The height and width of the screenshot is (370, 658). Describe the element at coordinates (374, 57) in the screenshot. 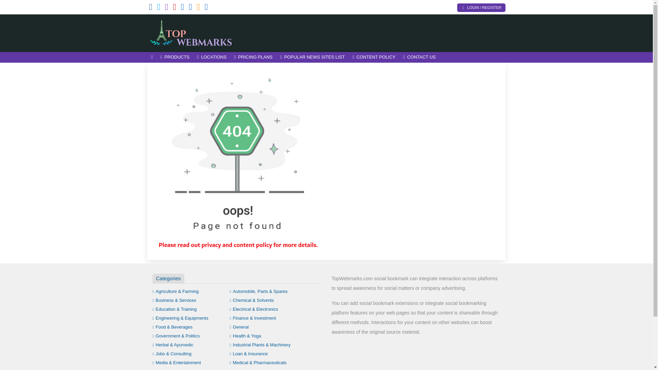

I see `CONTENT POLICY` at that location.